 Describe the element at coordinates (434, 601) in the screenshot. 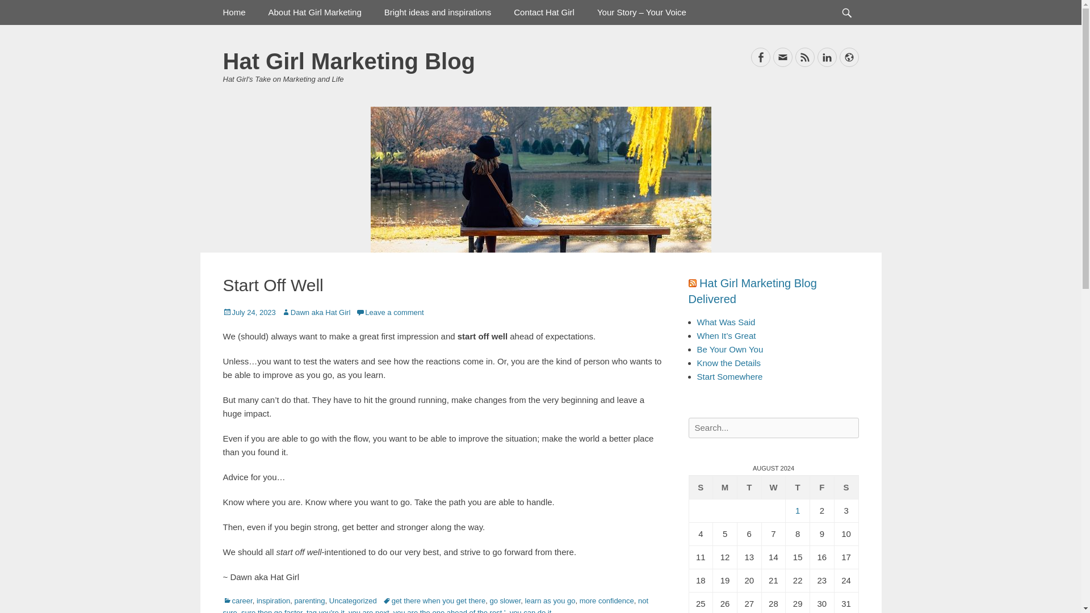

I see `get there when you get there` at that location.